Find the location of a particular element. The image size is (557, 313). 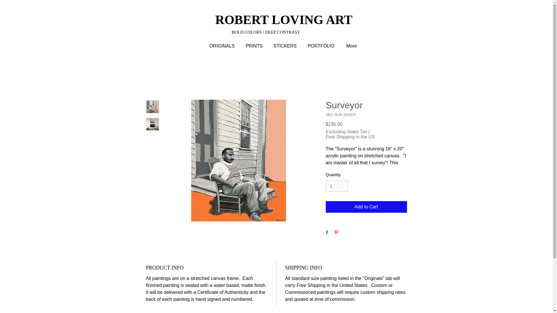

PRINTS is located at coordinates (254, 46).